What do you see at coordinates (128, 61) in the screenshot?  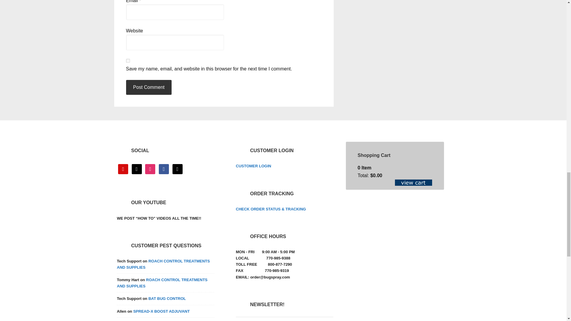 I see `yes` at bounding box center [128, 61].